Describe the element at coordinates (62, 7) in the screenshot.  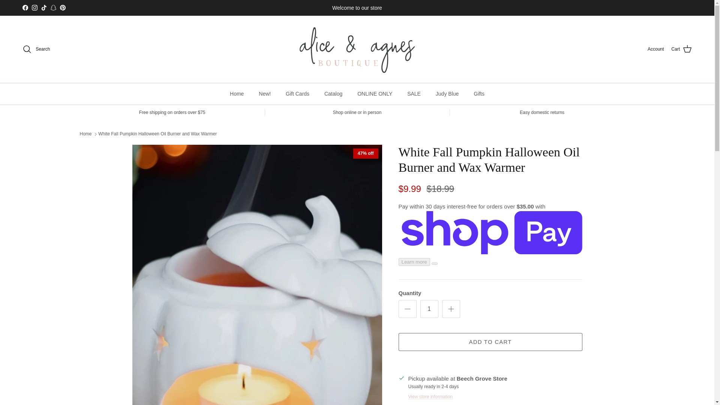
I see `Pinterest` at that location.